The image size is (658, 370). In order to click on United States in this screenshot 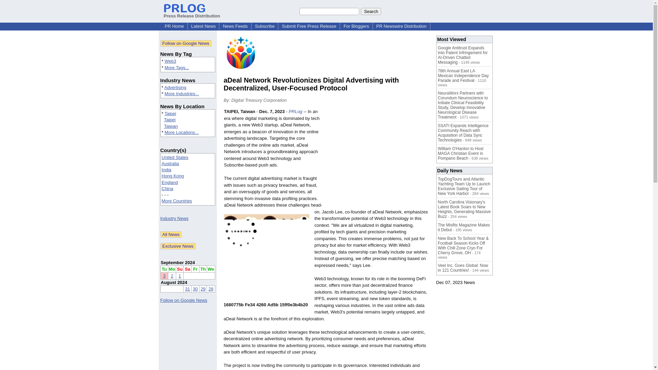, I will do `click(175, 157)`.